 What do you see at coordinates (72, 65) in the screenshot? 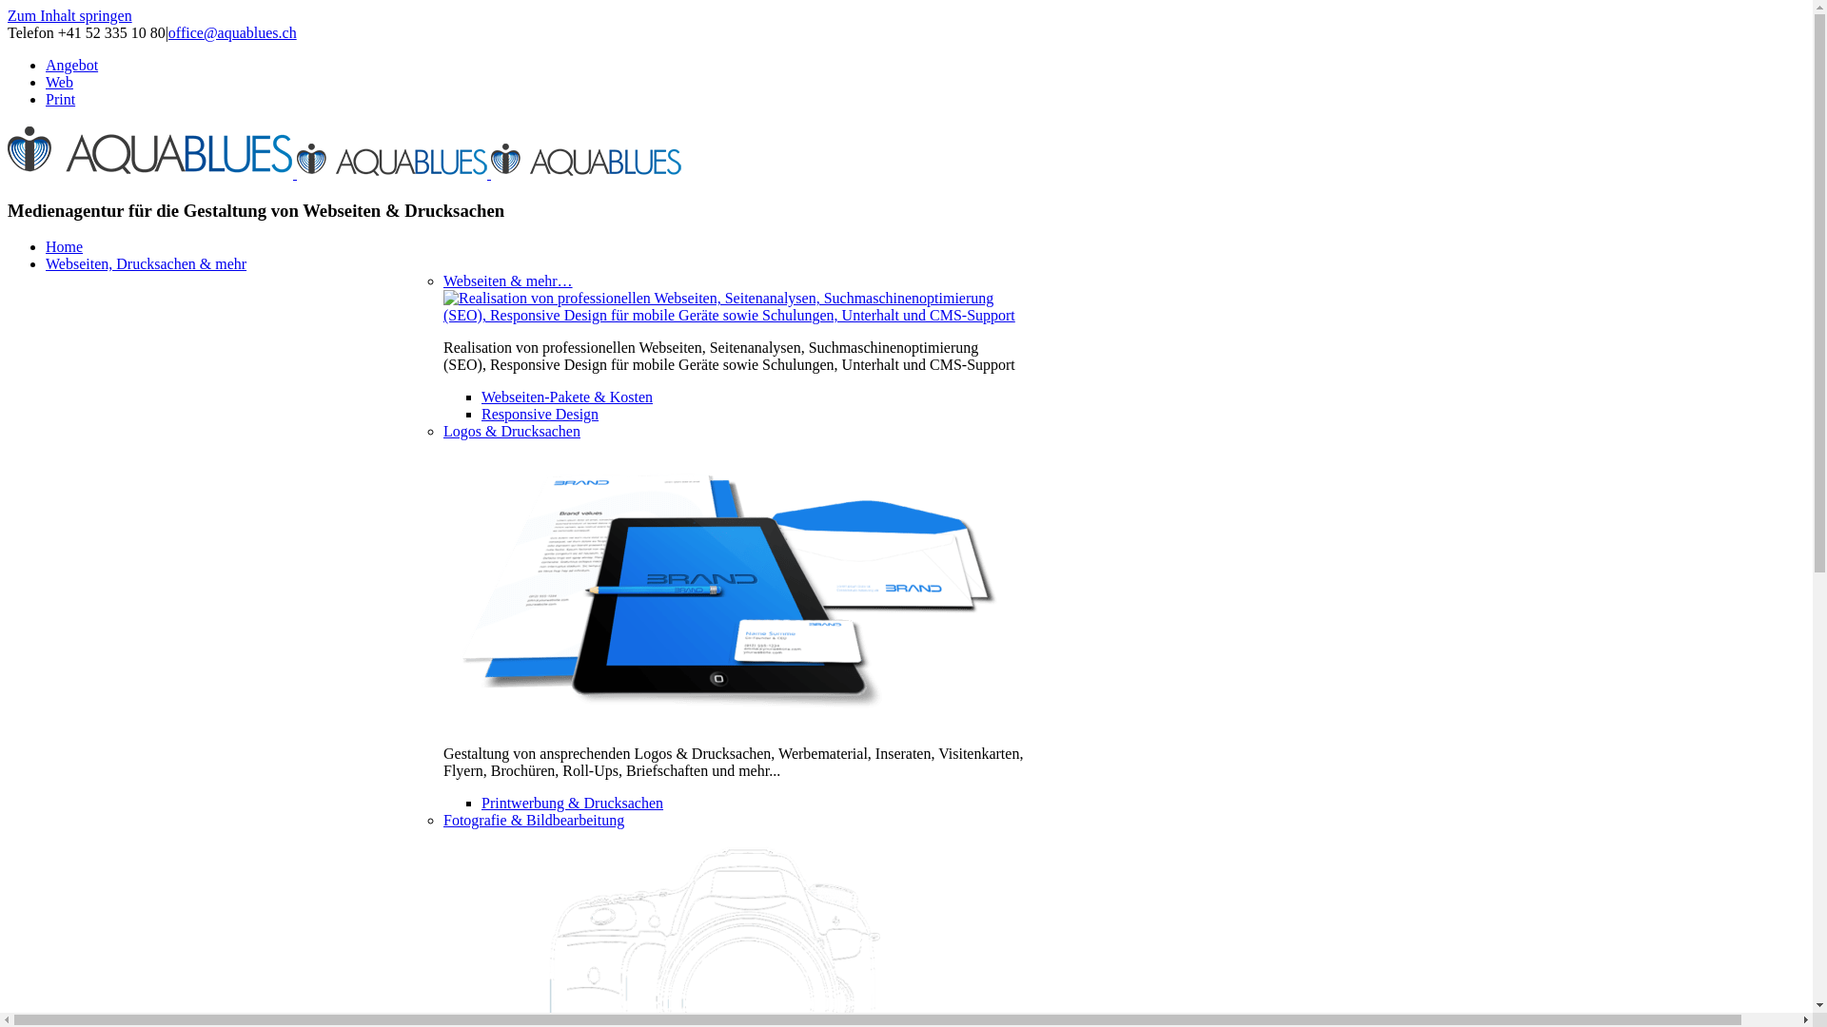
I see `Angebot` at bounding box center [72, 65].